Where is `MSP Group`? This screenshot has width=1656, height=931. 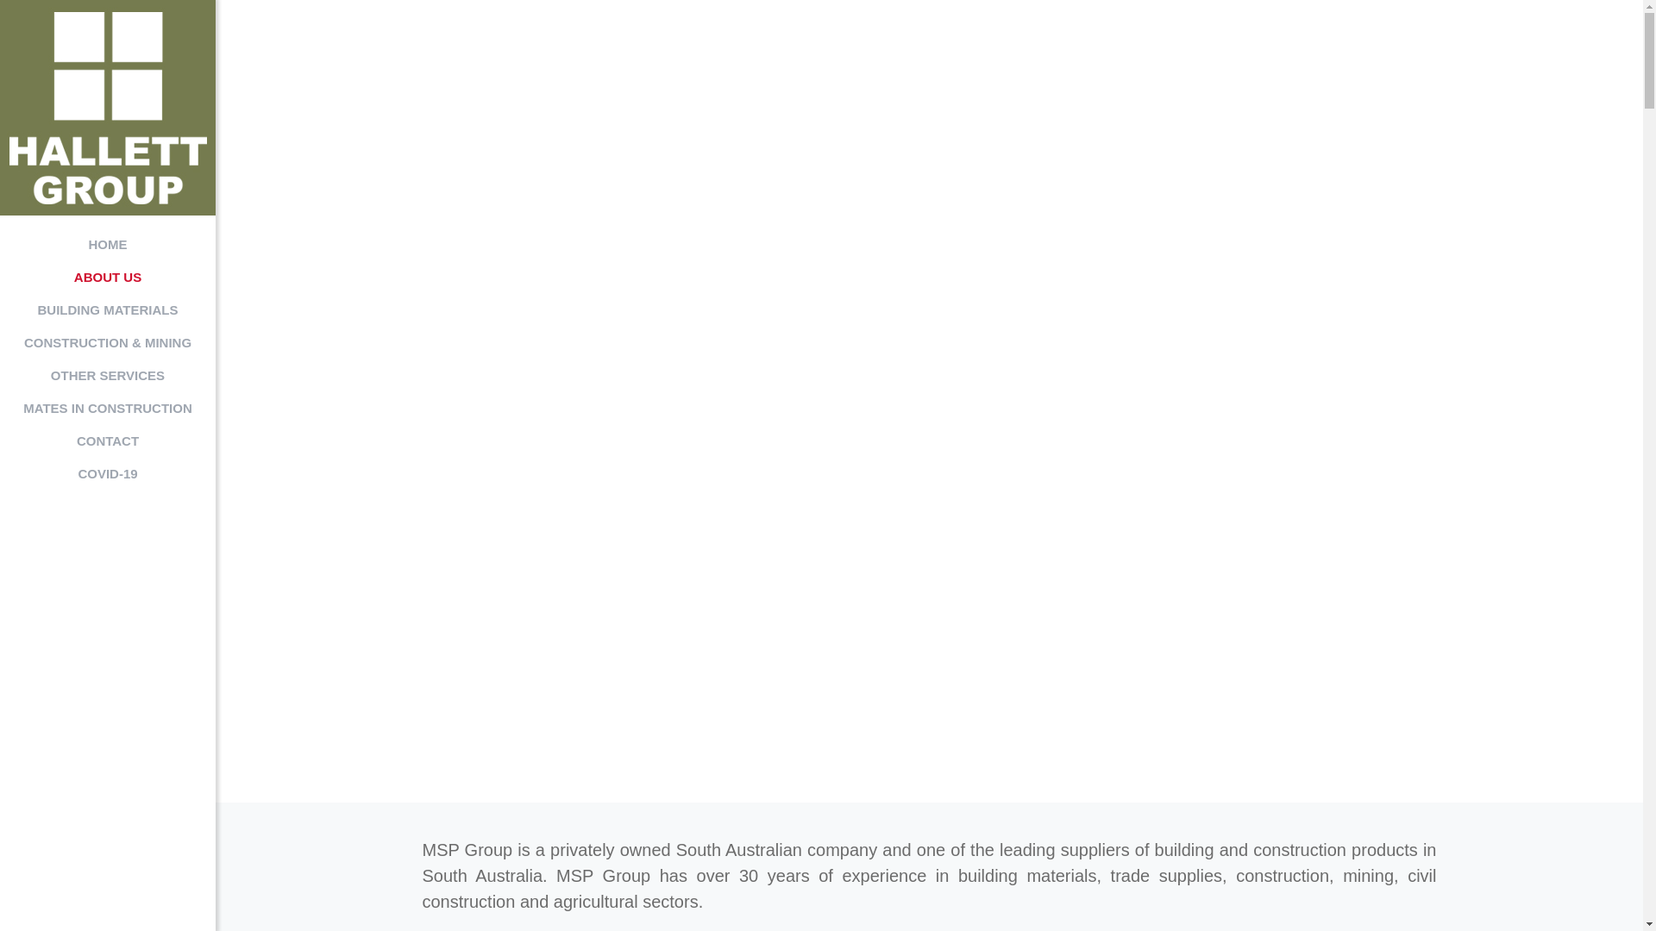 MSP Group is located at coordinates (108, 108).